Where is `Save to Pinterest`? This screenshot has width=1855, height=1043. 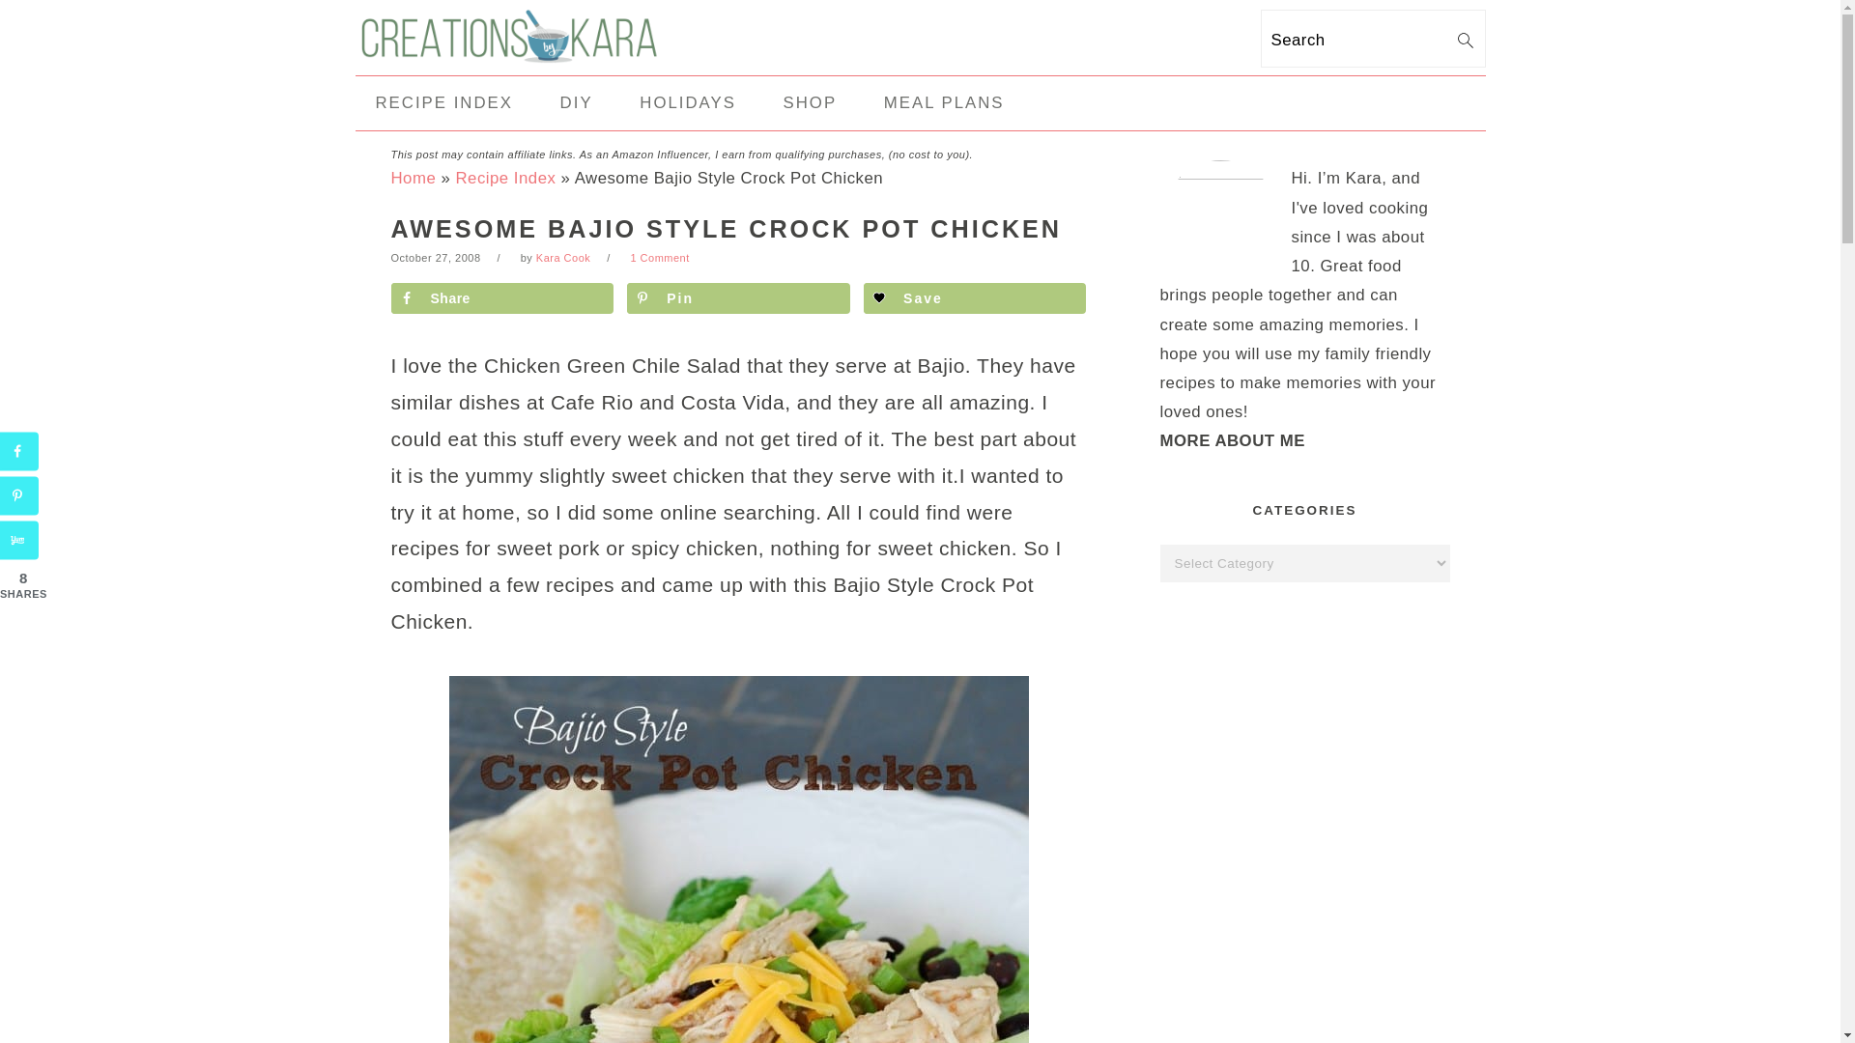 Save to Pinterest is located at coordinates (19, 495).